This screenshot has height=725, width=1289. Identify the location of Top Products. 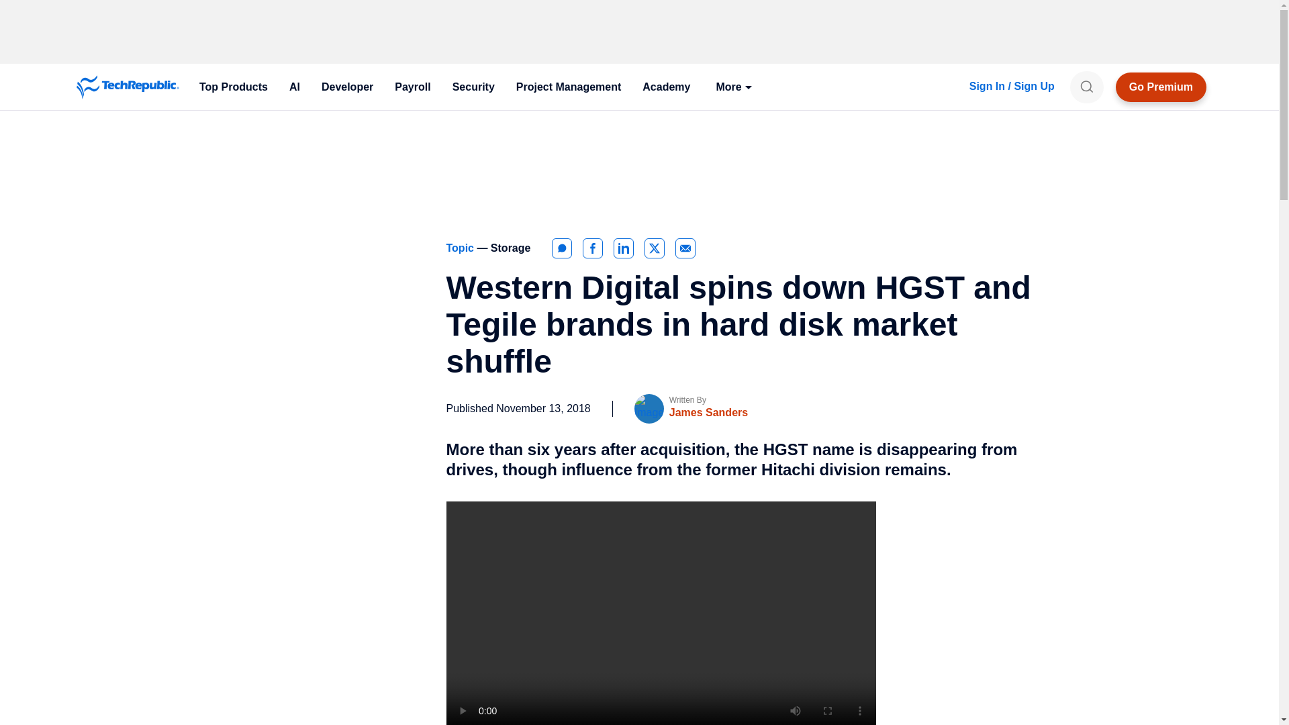
(233, 87).